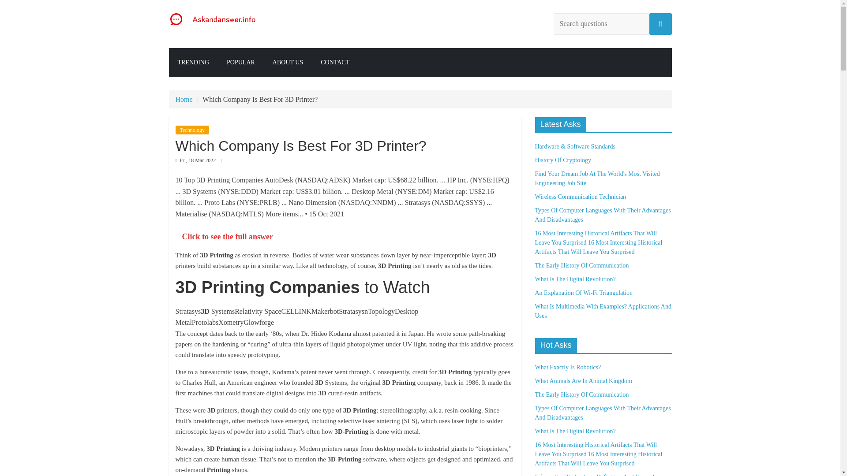 The width and height of the screenshot is (847, 476). I want to click on Technology, so click(192, 130).